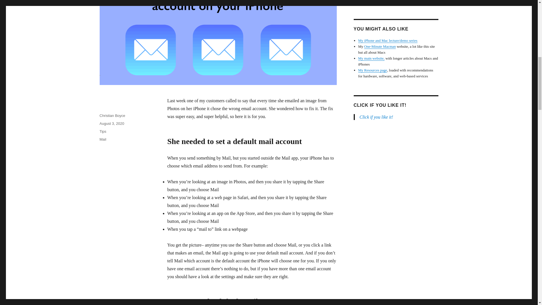 The width and height of the screenshot is (542, 305). I want to click on August 3, 2020, so click(112, 123).